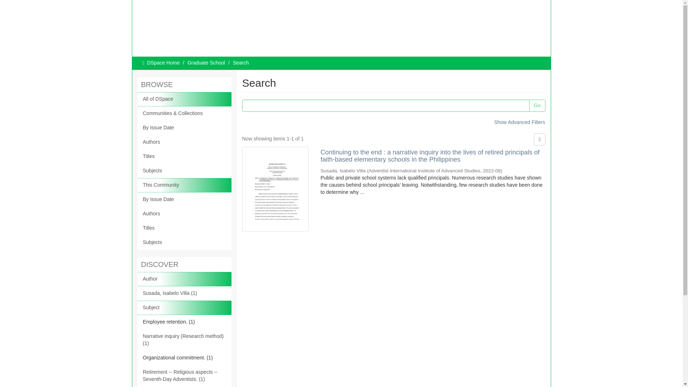 This screenshot has height=387, width=688. Describe the element at coordinates (163, 62) in the screenshot. I see `DSpace Home` at that location.